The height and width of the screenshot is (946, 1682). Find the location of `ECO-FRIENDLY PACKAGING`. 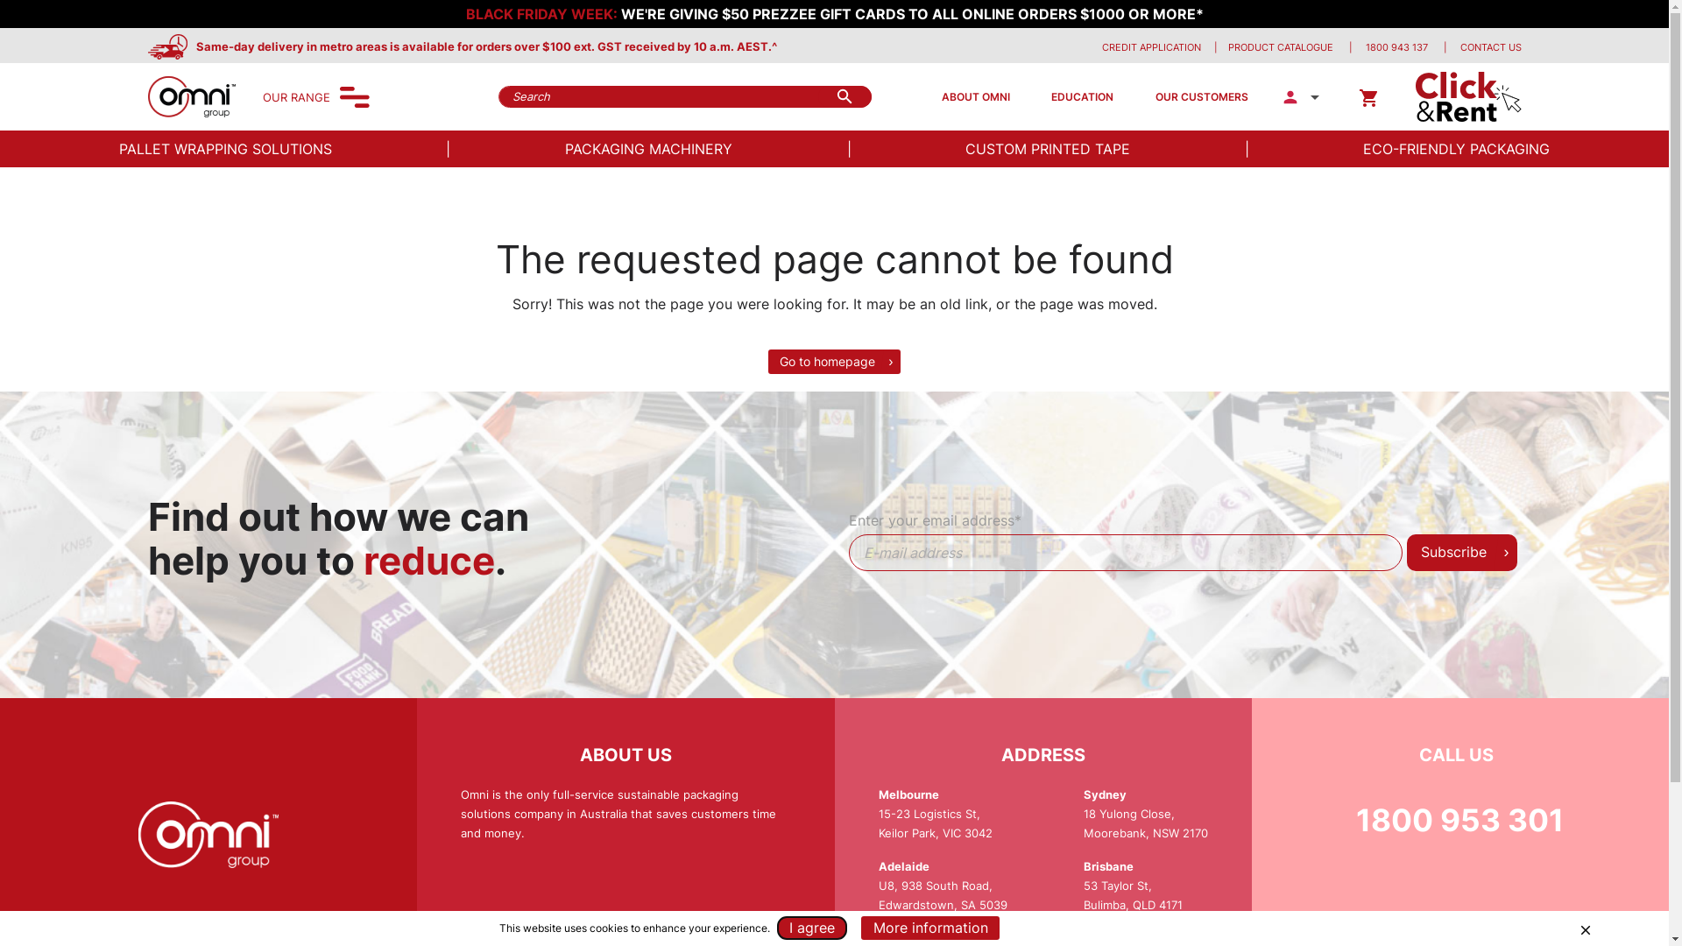

ECO-FRIENDLY PACKAGING is located at coordinates (1456, 149).